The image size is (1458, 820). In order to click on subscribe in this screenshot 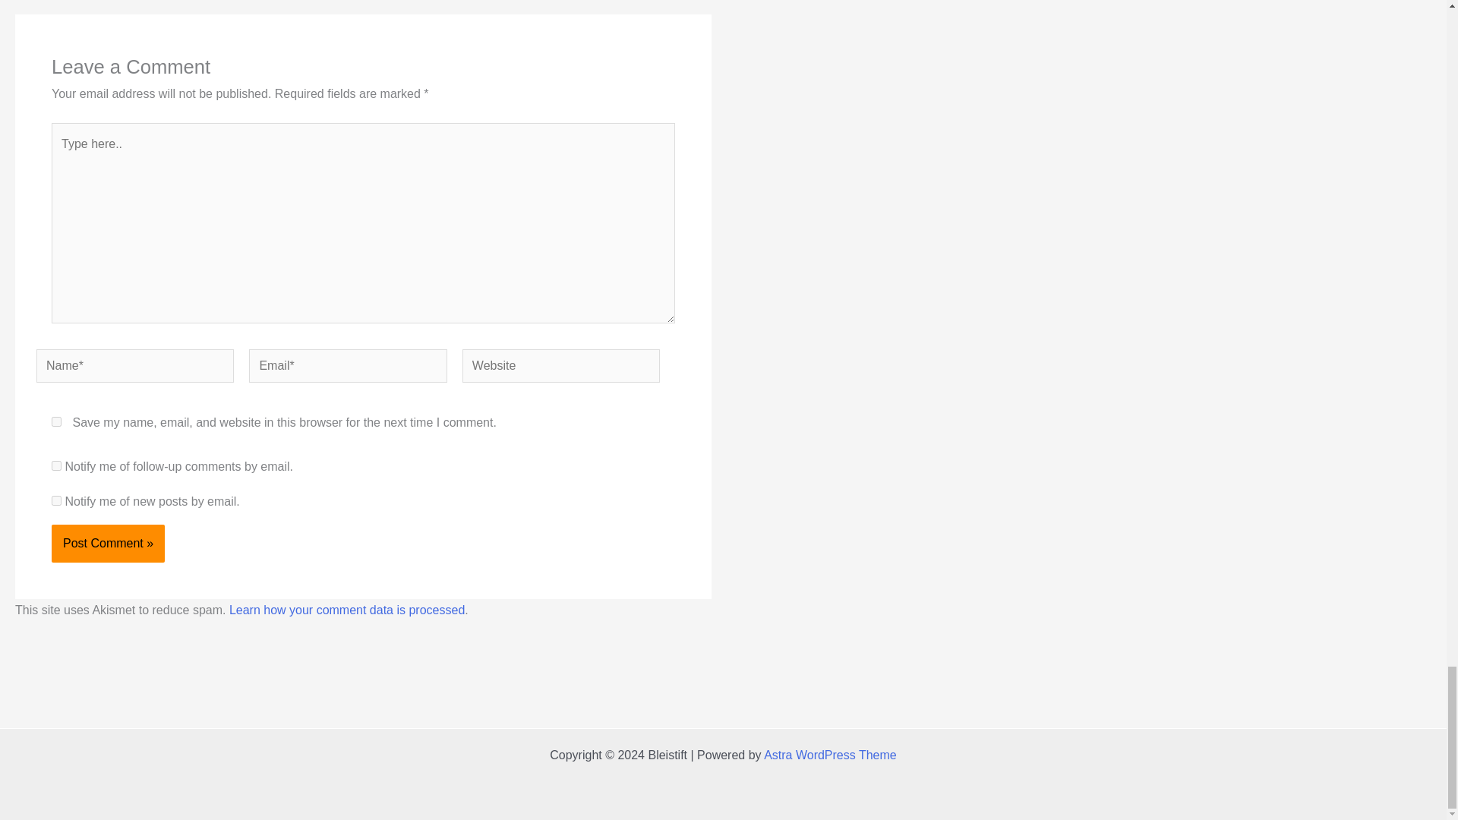, I will do `click(56, 465)`.